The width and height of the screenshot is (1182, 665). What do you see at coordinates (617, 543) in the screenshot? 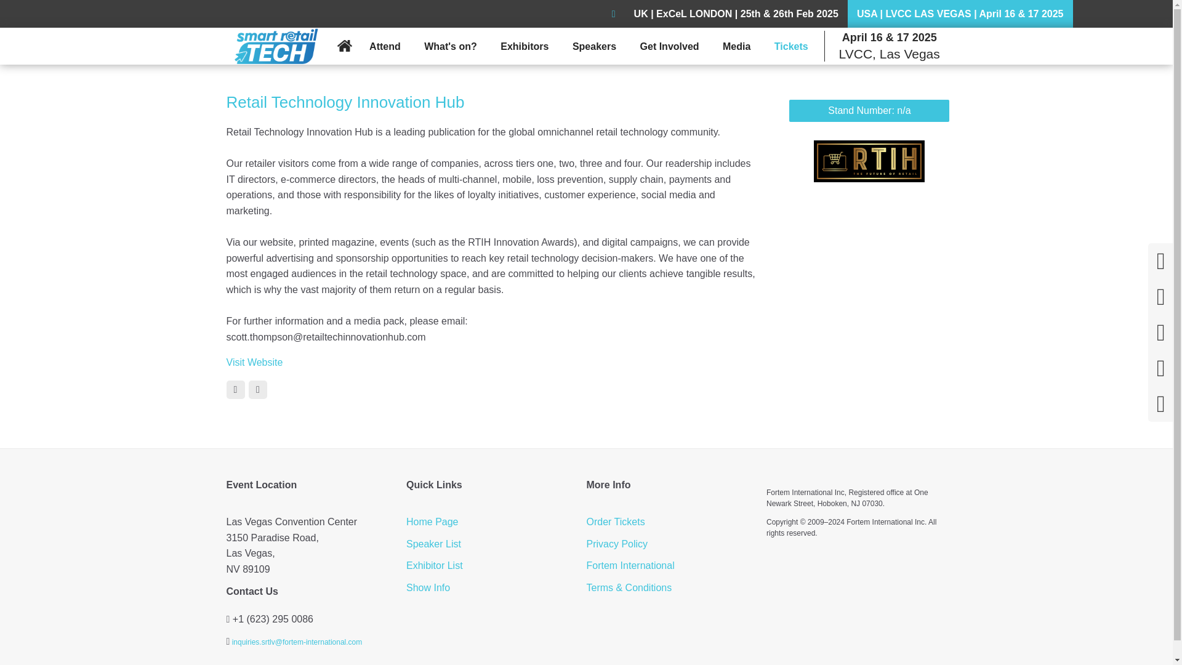
I see `Privacy policy` at bounding box center [617, 543].